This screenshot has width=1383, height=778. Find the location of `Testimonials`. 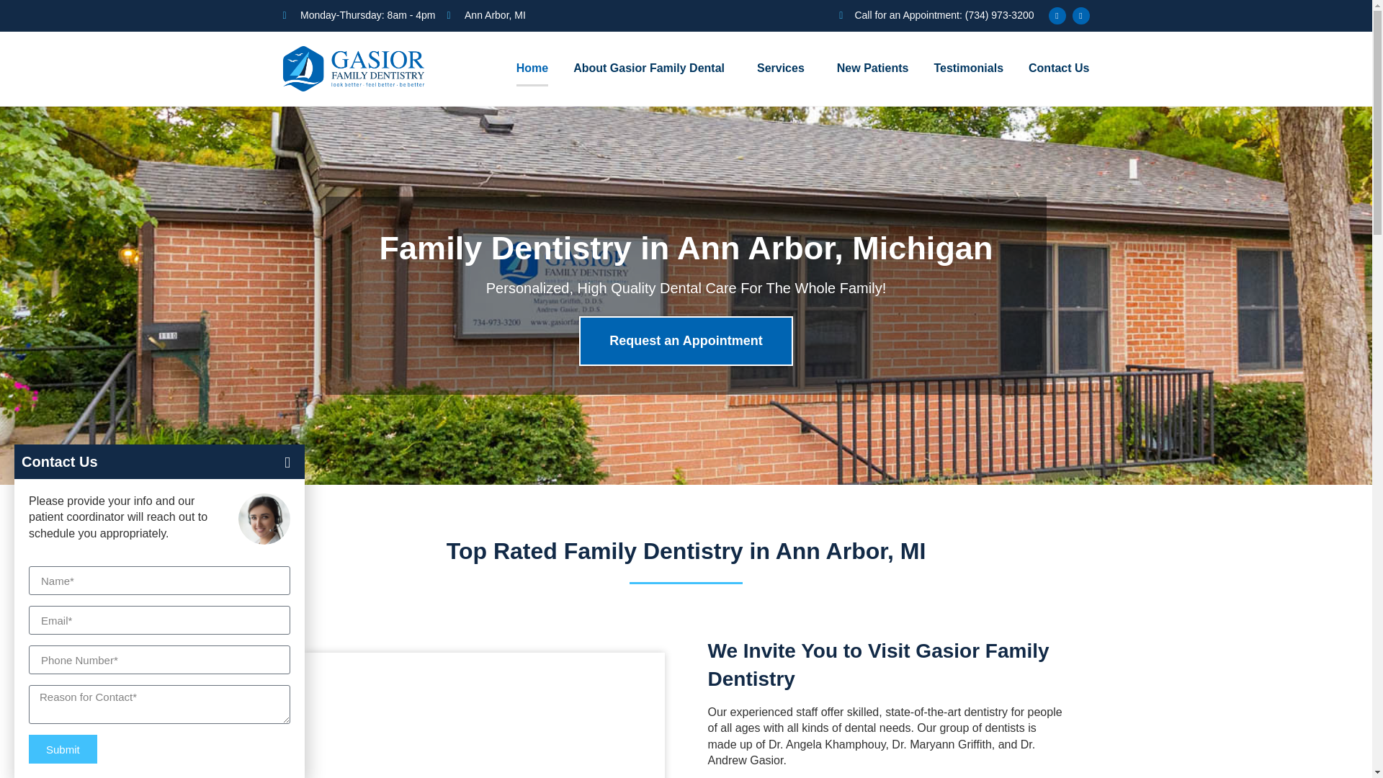

Testimonials is located at coordinates (968, 68).